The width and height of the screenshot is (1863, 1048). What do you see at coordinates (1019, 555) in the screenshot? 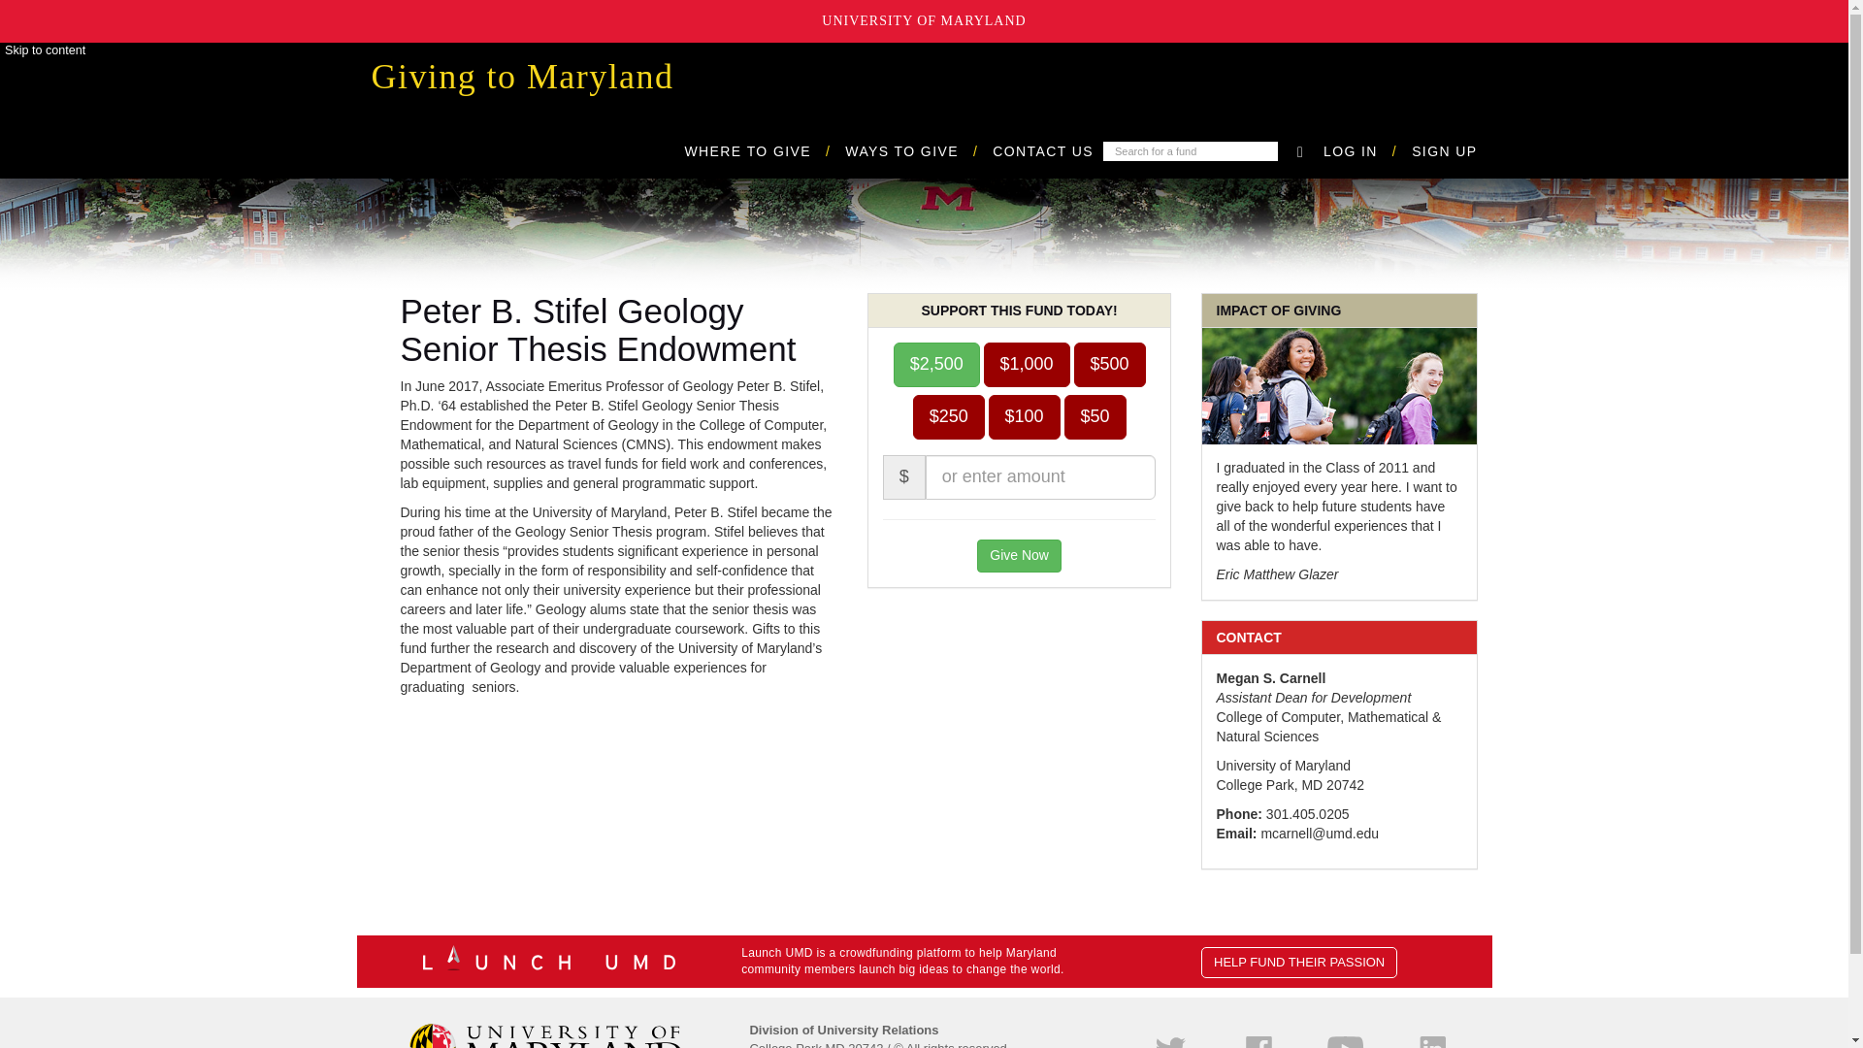
I see `Give Now` at bounding box center [1019, 555].